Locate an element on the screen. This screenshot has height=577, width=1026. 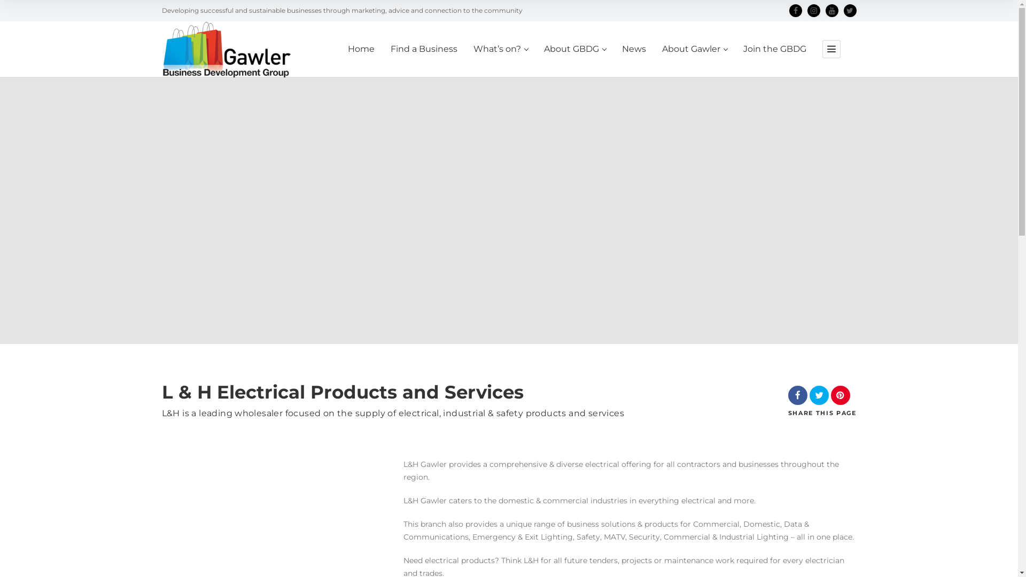
About Gawler is located at coordinates (694, 60).